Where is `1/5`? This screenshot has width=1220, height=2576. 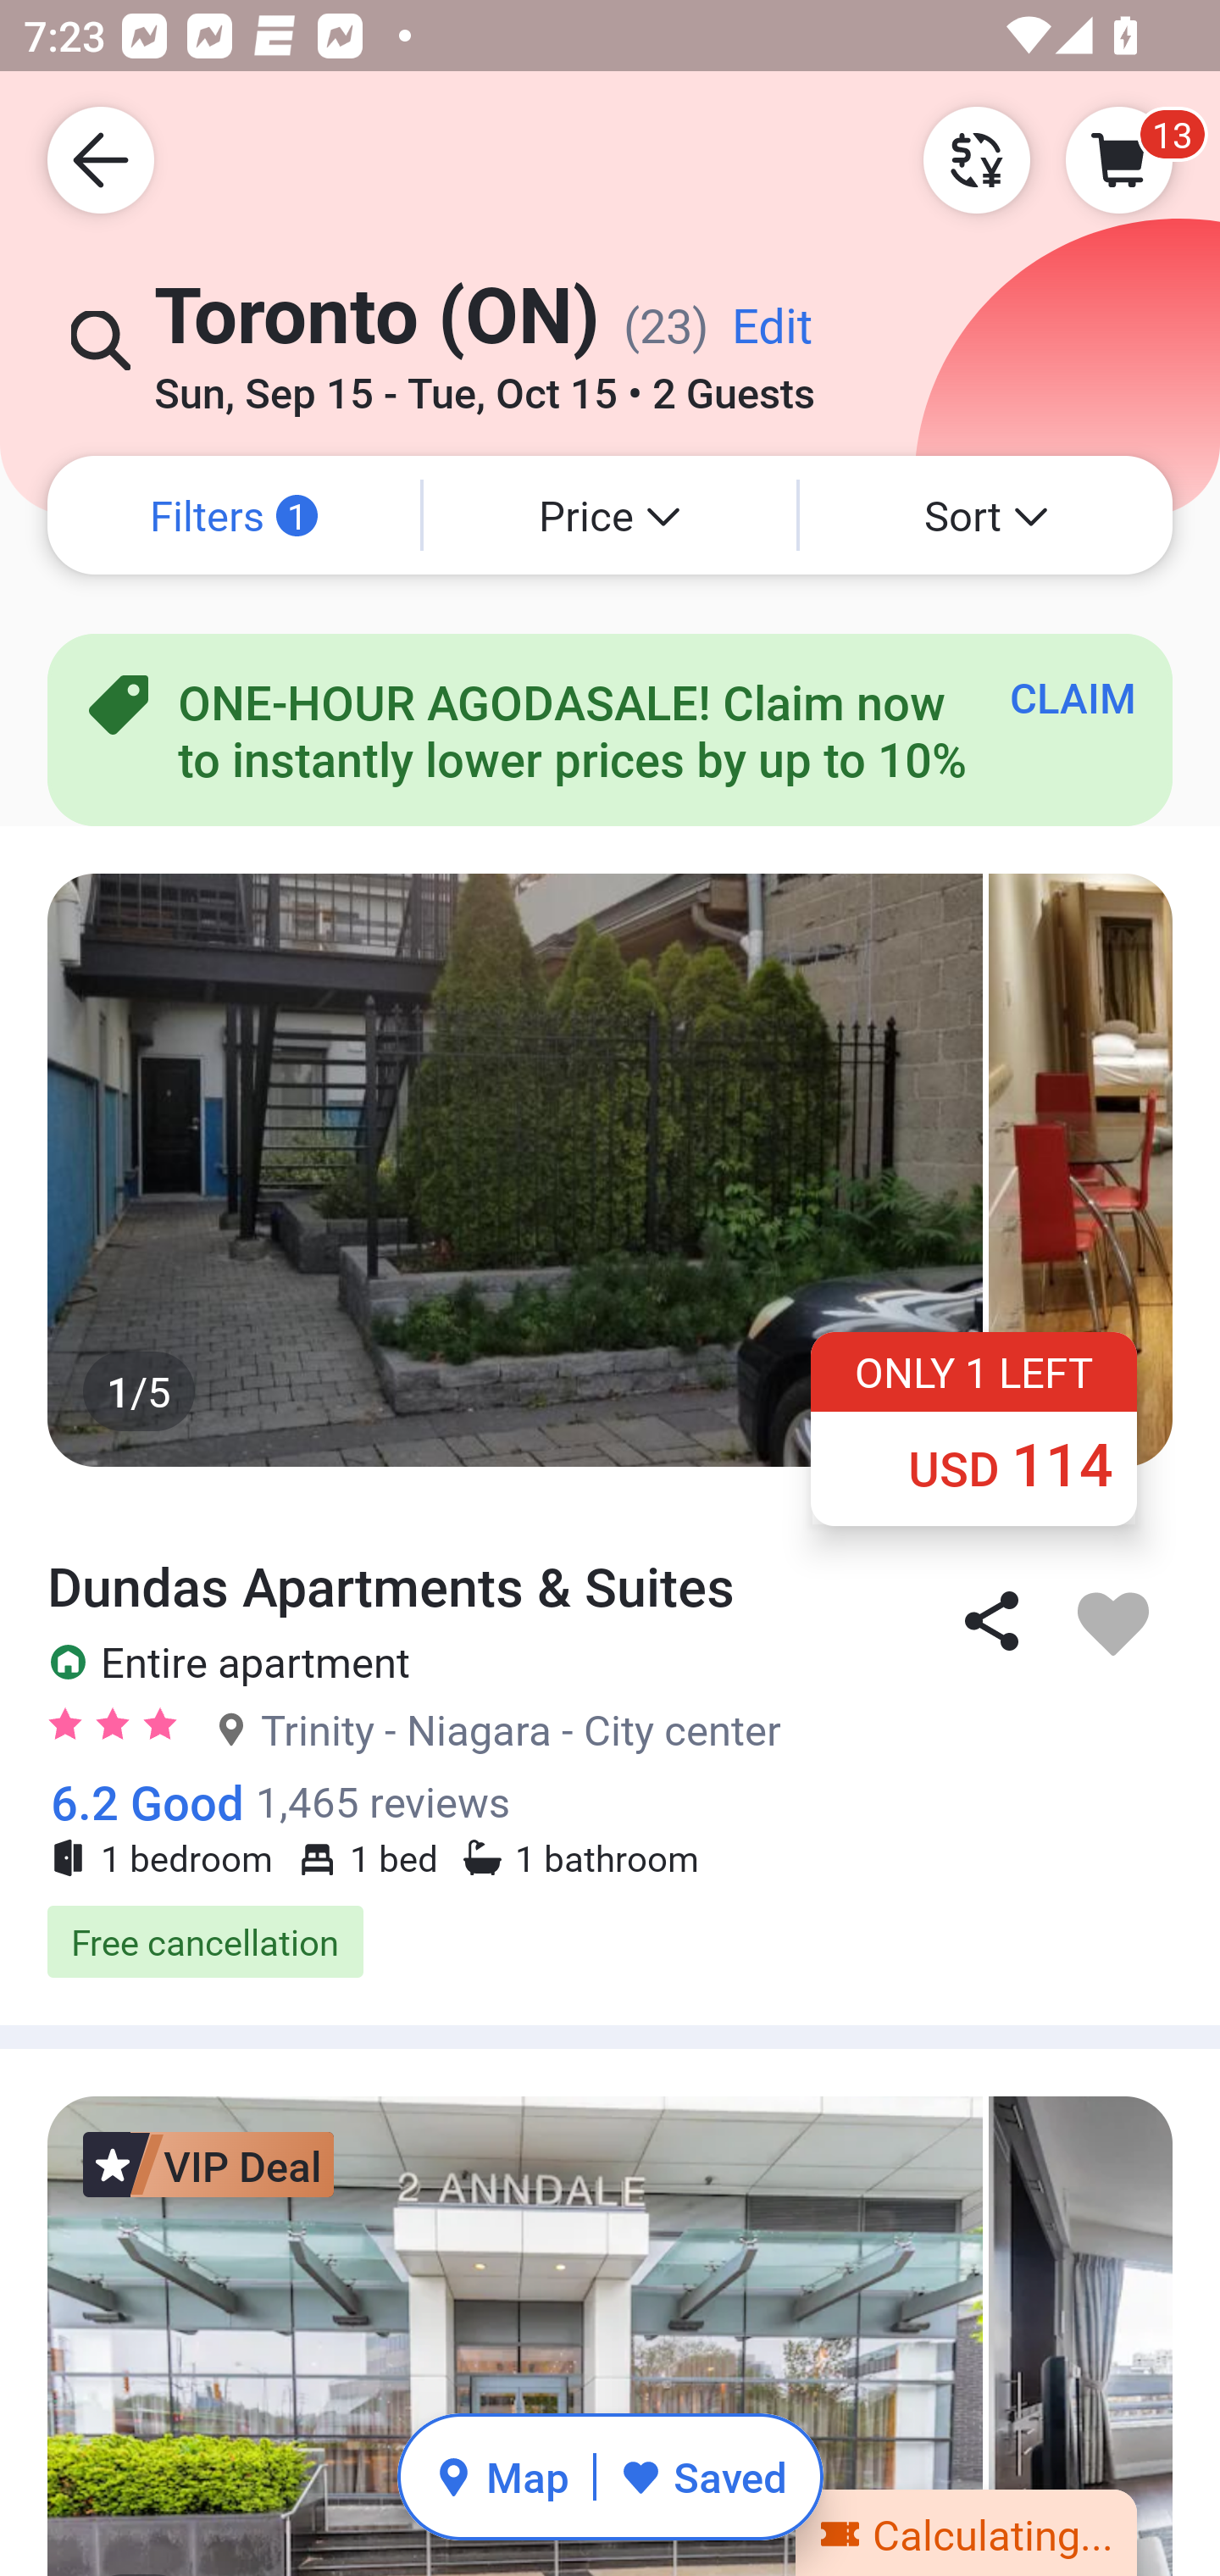 1/5 is located at coordinates (610, 1169).